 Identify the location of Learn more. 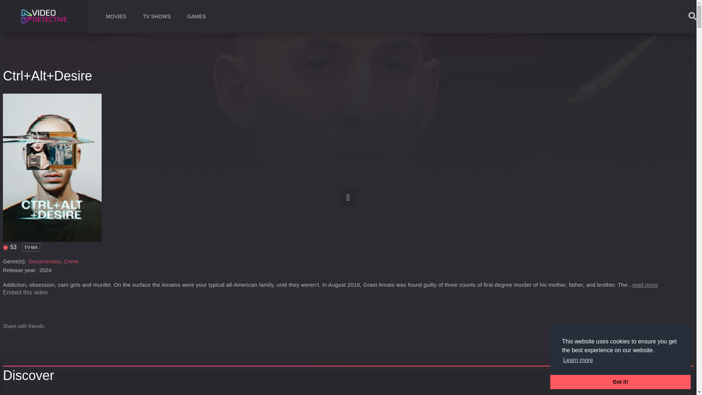
(578, 360).